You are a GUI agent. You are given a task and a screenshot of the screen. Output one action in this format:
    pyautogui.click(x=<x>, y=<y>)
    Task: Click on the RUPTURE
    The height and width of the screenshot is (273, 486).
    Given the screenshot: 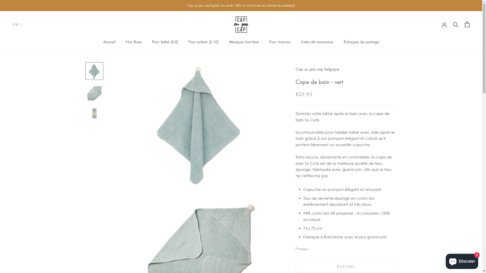 What is the action you would take?
    pyautogui.click(x=346, y=266)
    